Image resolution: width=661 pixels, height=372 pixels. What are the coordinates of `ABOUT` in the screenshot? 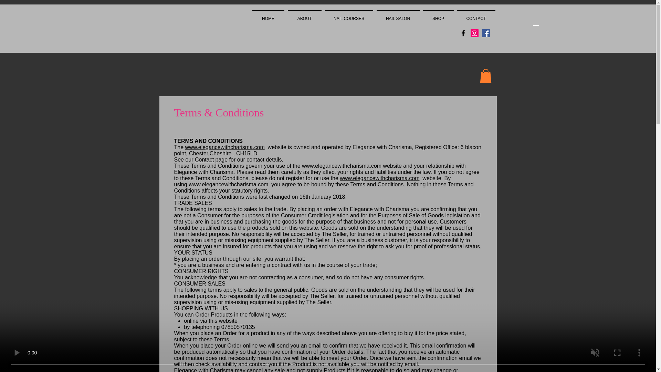 It's located at (304, 15).